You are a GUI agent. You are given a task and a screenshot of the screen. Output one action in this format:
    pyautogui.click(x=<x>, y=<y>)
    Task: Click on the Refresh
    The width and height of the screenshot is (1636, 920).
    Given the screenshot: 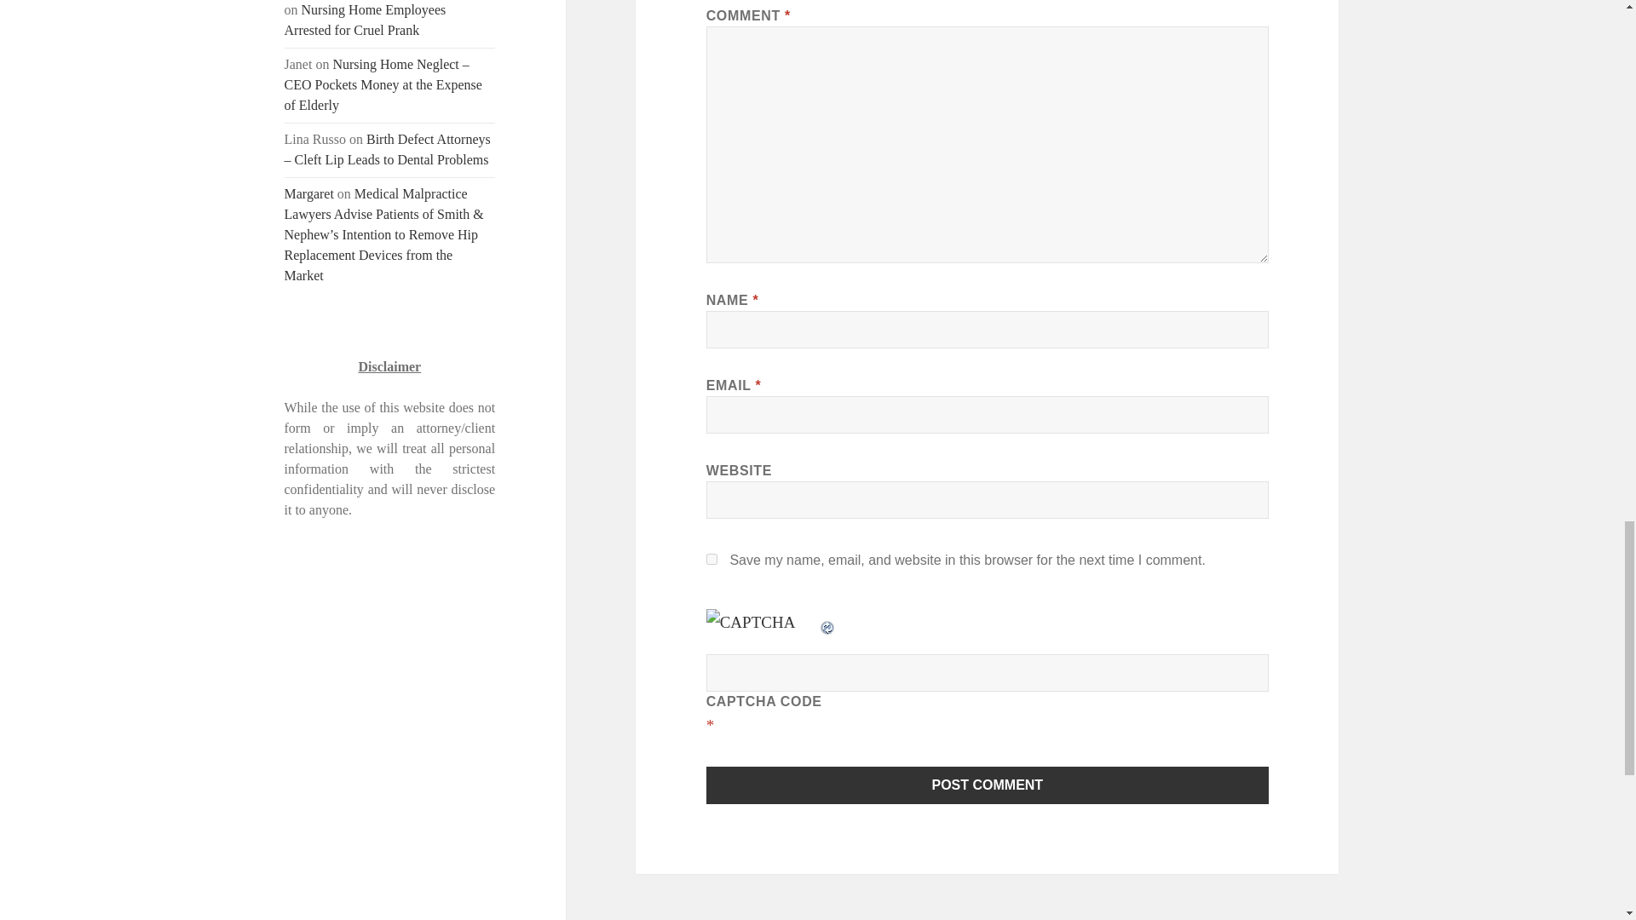 What is the action you would take?
    pyautogui.click(x=828, y=622)
    